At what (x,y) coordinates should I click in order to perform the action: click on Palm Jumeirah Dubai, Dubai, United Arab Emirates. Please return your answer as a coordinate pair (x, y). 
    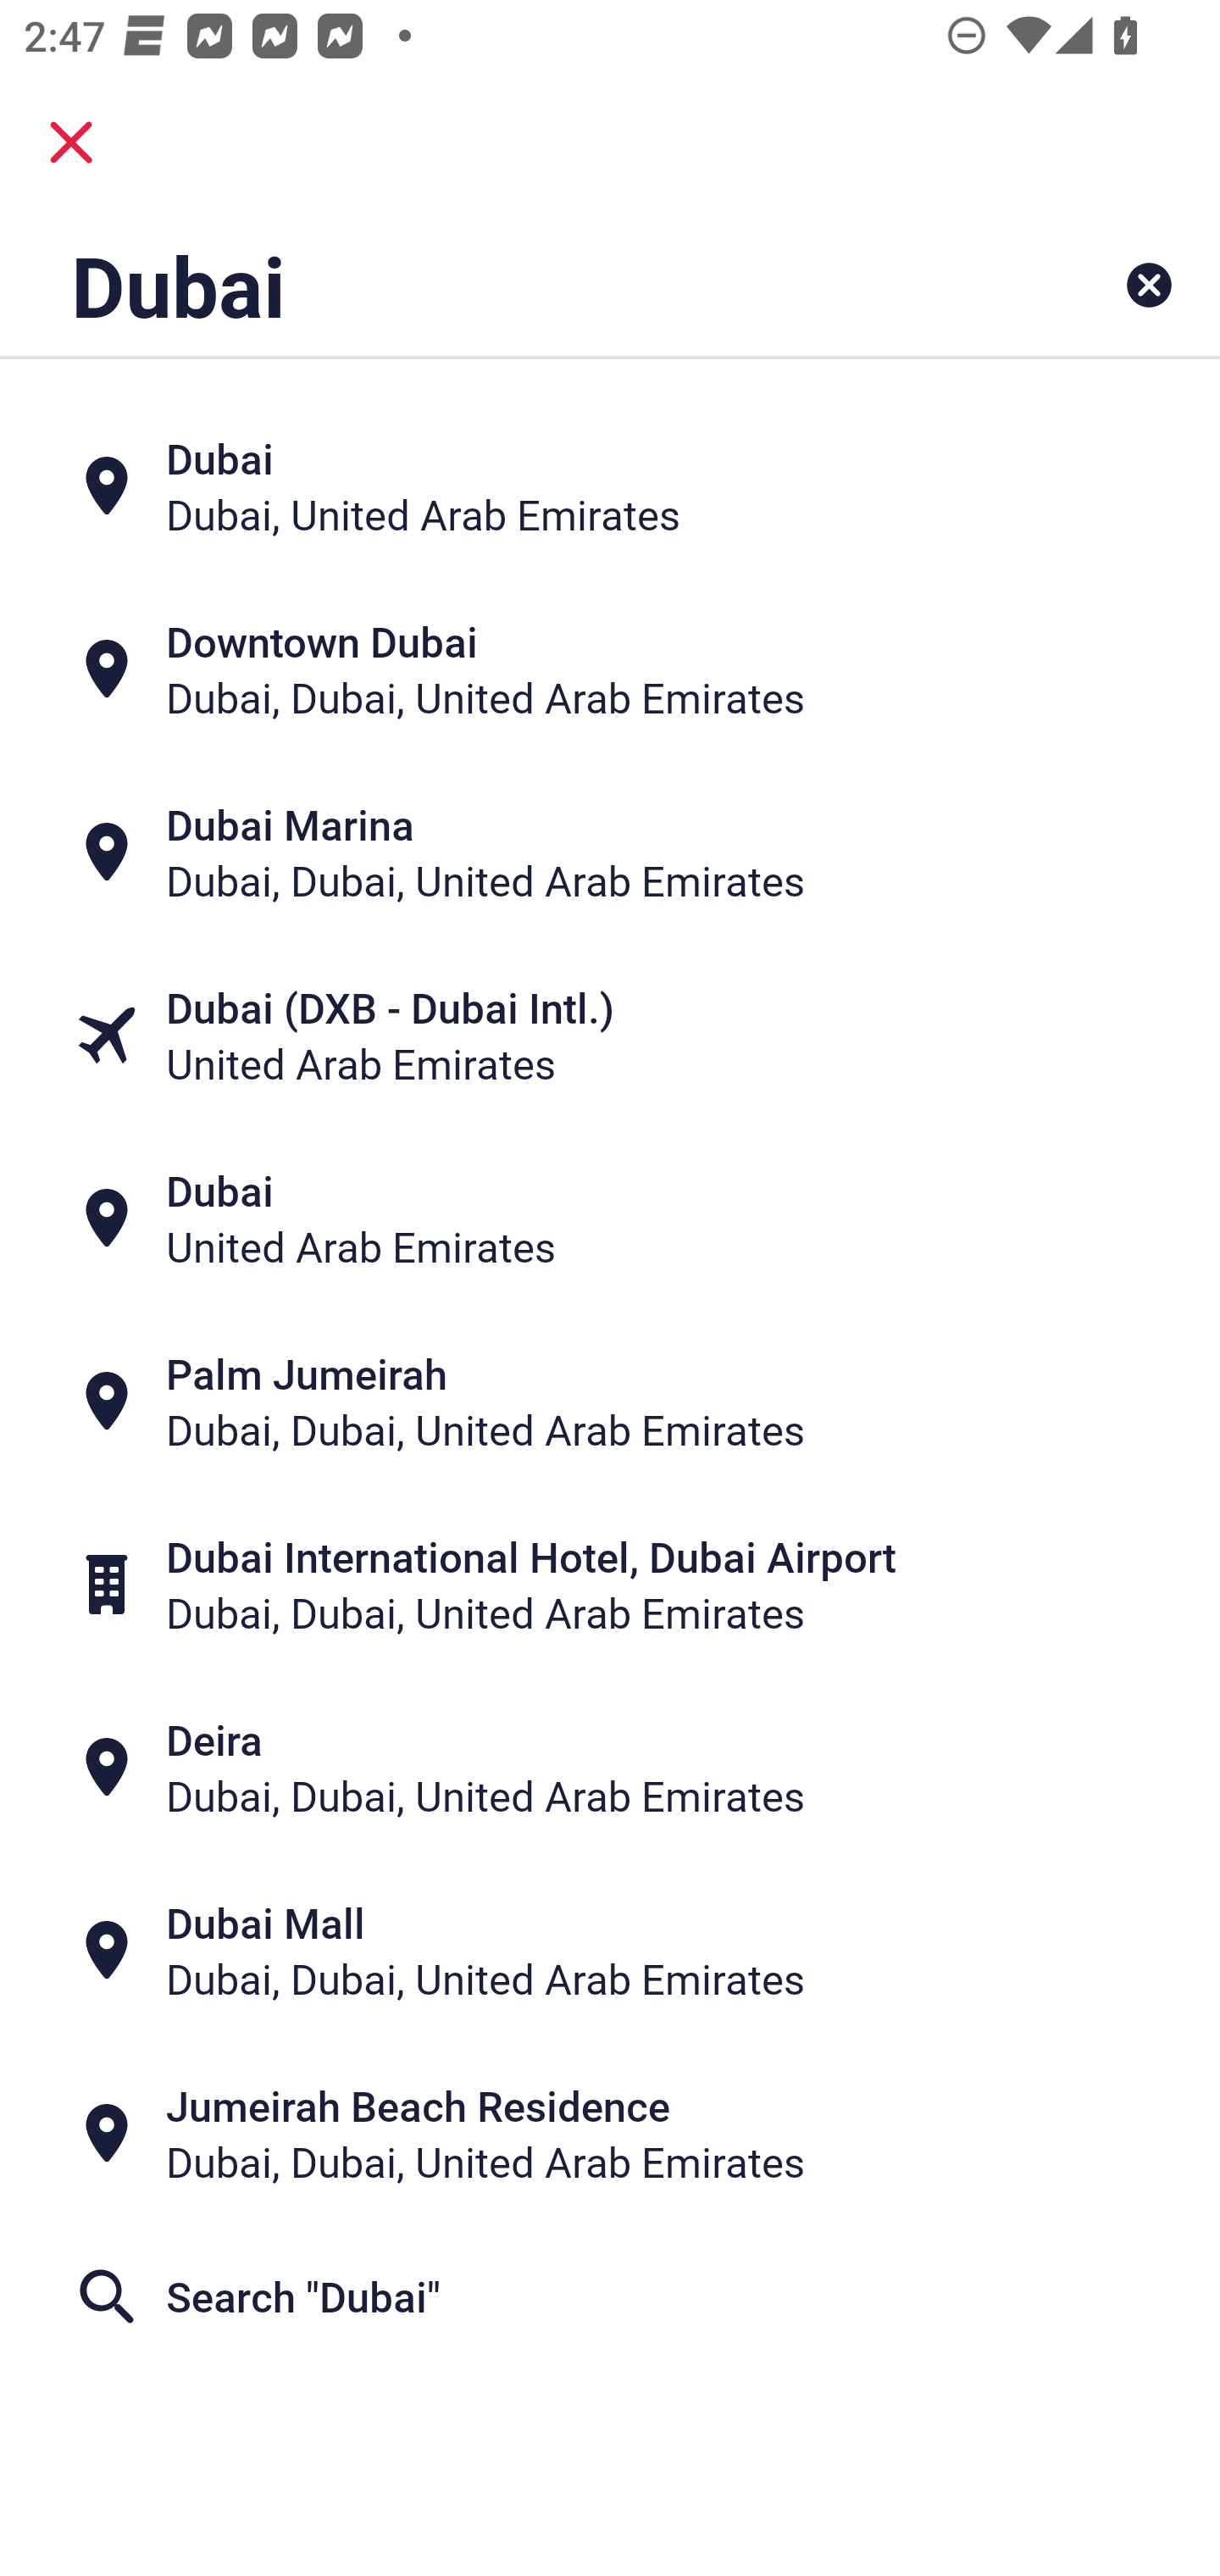
    Looking at the image, I should click on (610, 1402).